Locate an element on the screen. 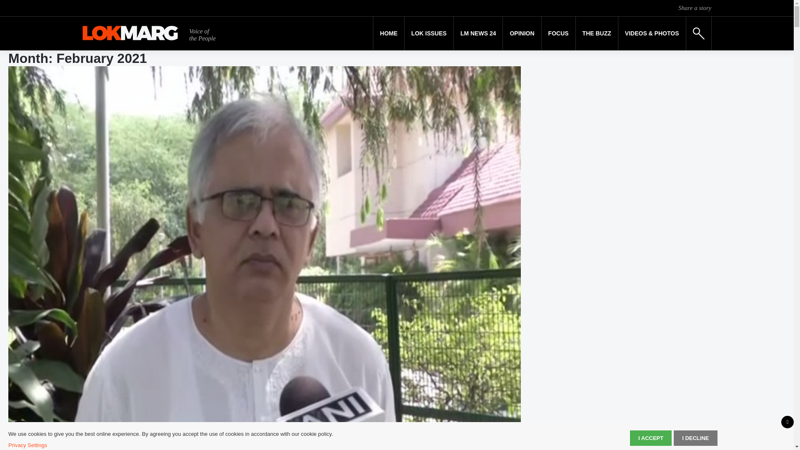 The image size is (800, 450). LM News 24 is located at coordinates (478, 33).